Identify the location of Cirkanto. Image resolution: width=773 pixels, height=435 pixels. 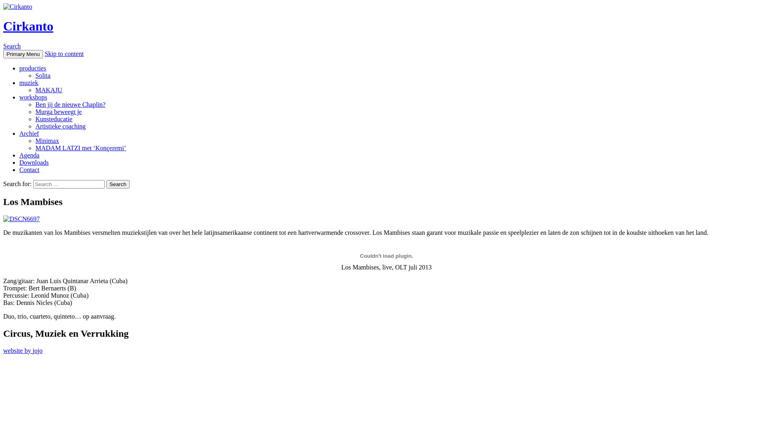
(28, 26).